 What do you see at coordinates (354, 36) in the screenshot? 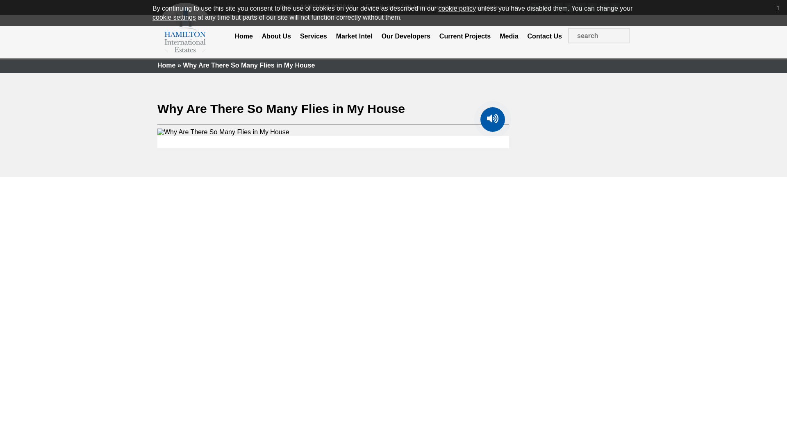
I see `Market Intel` at bounding box center [354, 36].